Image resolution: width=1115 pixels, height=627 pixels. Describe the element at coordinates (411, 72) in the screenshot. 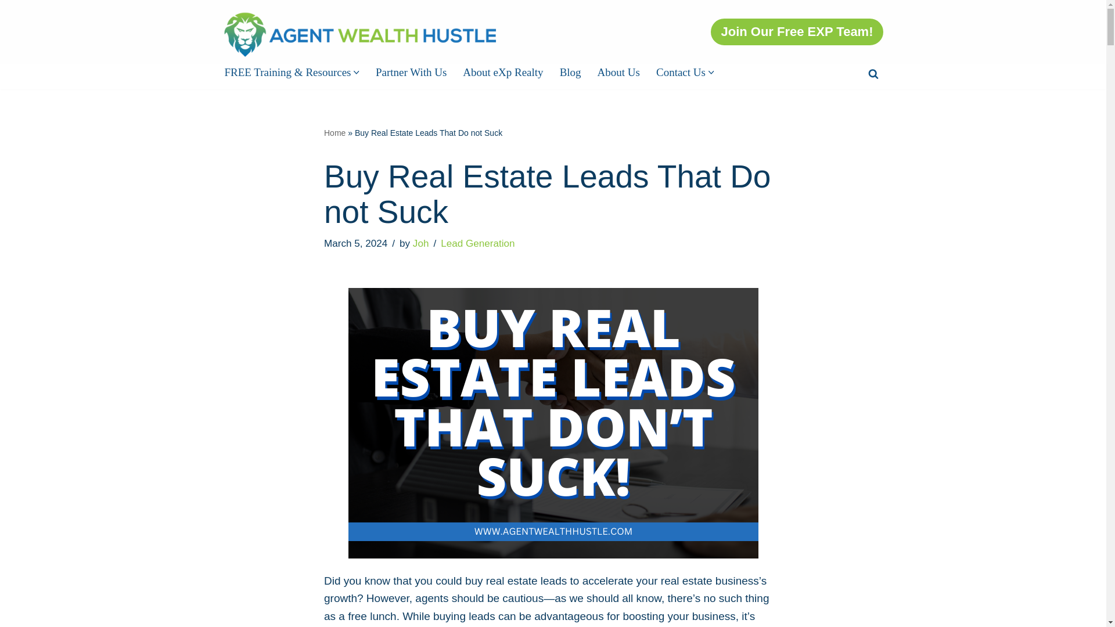

I see `Partner With Us` at that location.